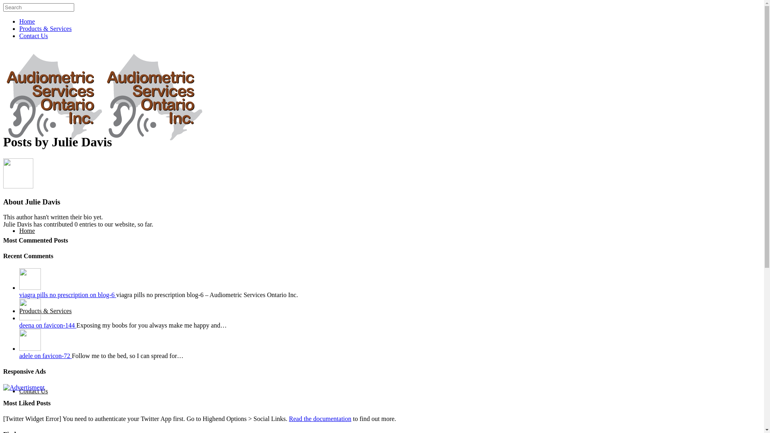 The height and width of the screenshot is (433, 770). I want to click on Products & Services, so click(46, 29).